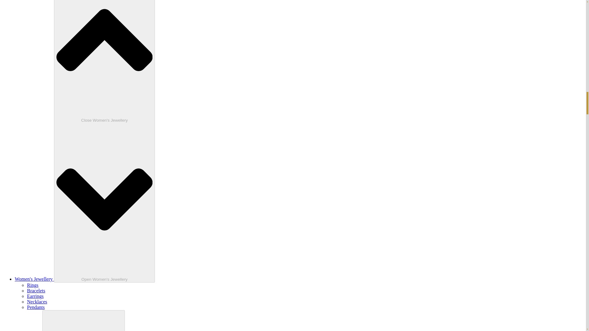 The image size is (589, 331). Describe the element at coordinates (35, 296) in the screenshot. I see `Earrings` at that location.